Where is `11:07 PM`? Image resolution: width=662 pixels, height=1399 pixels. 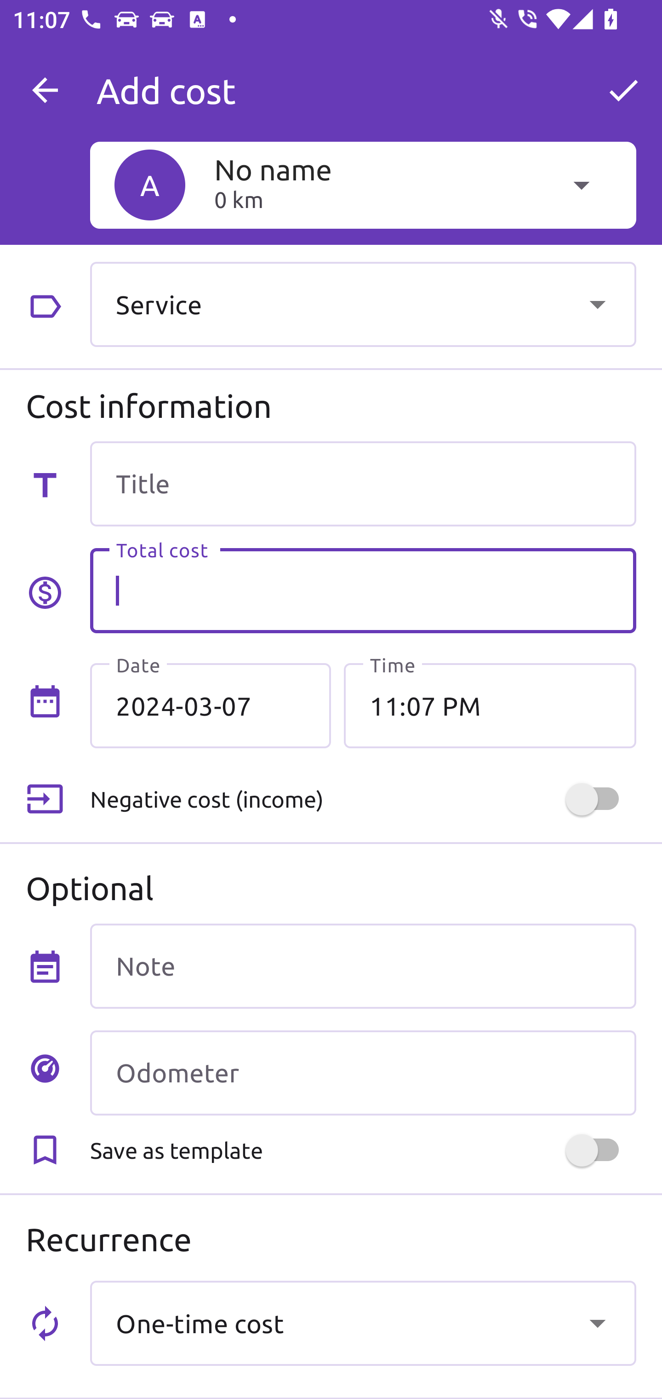 11:07 PM is located at coordinates (490, 705).